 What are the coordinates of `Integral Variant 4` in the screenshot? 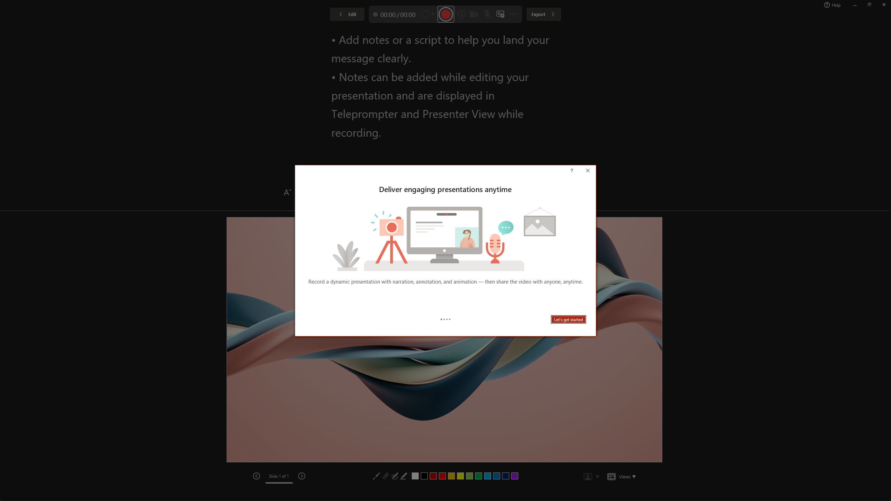 It's located at (778, 35).